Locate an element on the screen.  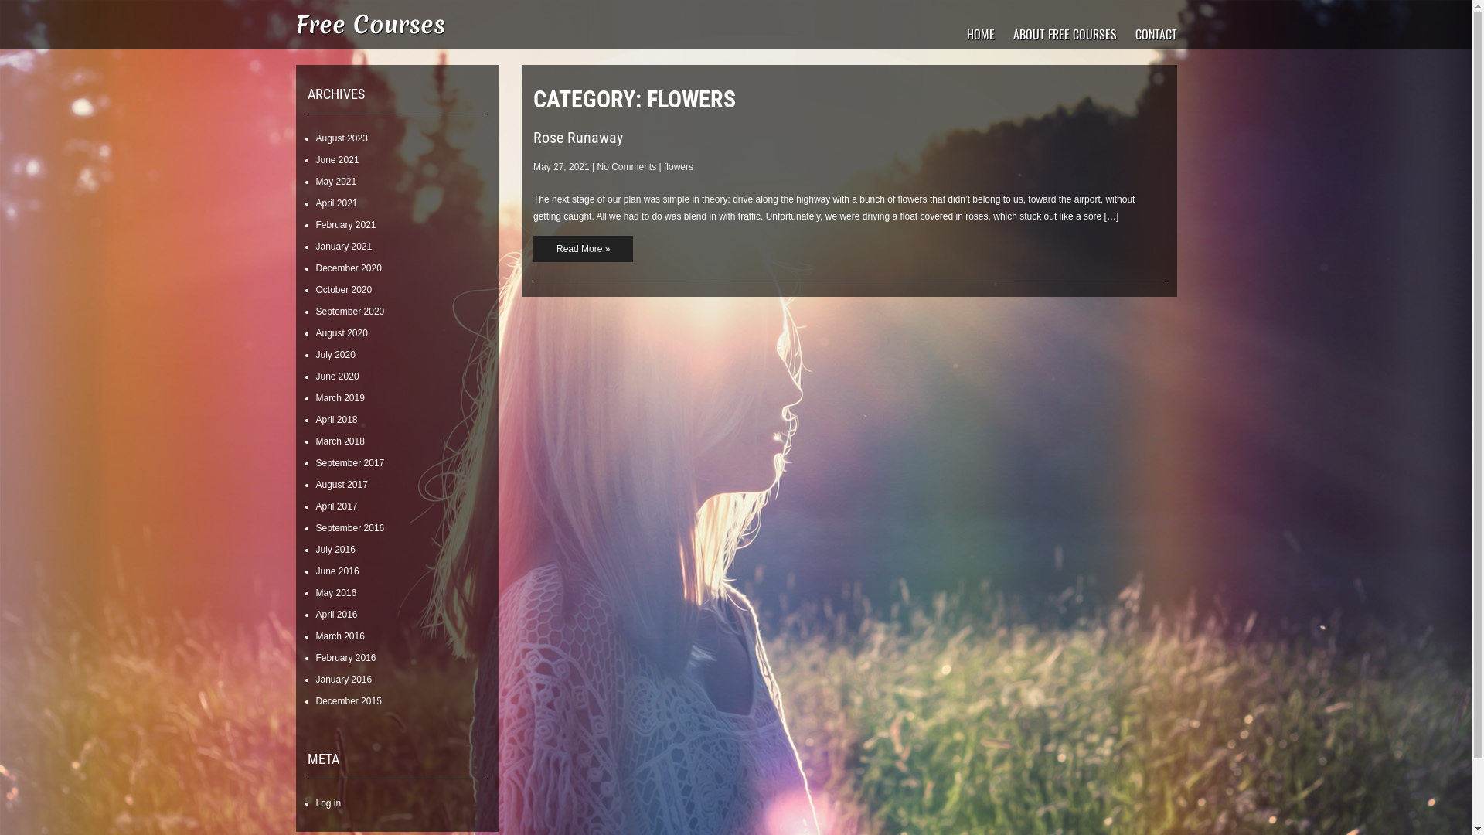
March 2019 is located at coordinates (340, 398).